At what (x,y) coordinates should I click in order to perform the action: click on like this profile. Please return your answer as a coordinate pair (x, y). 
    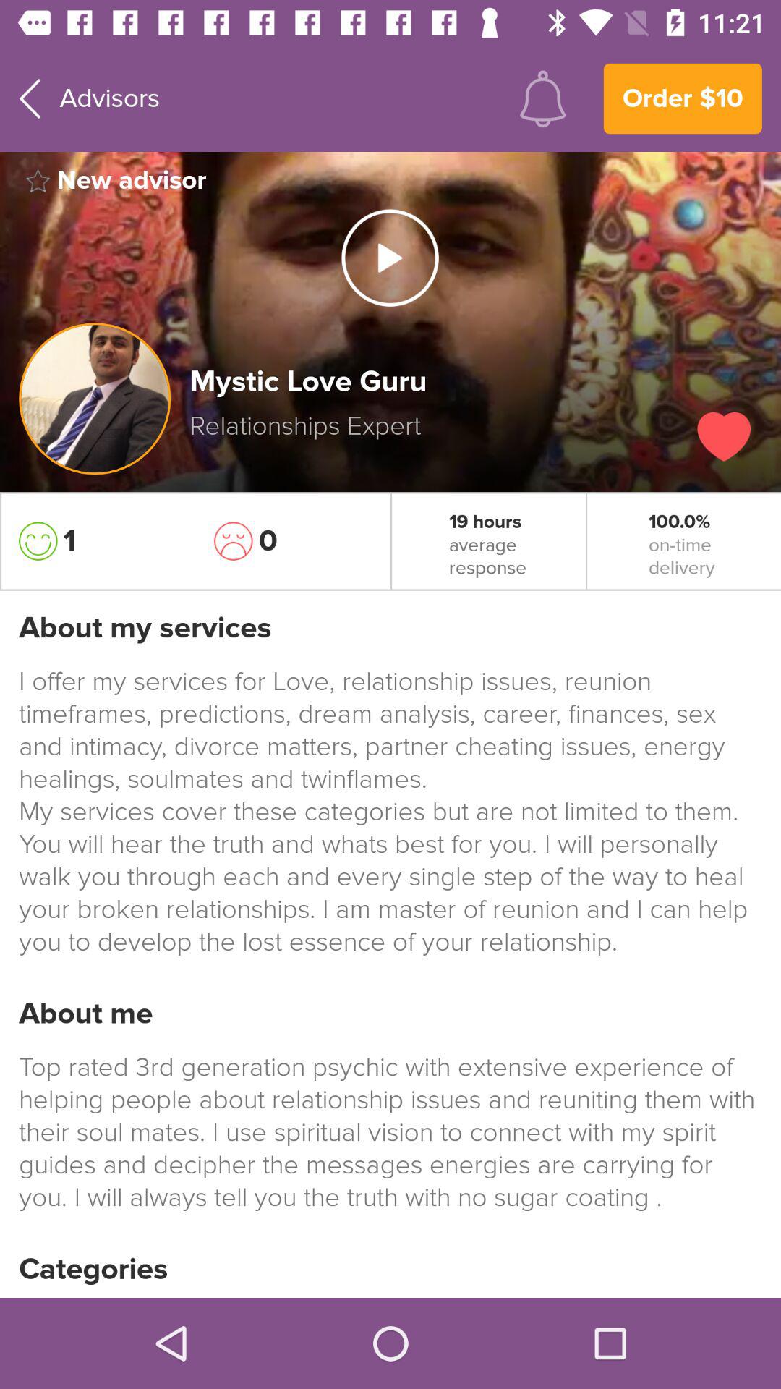
    Looking at the image, I should click on (724, 437).